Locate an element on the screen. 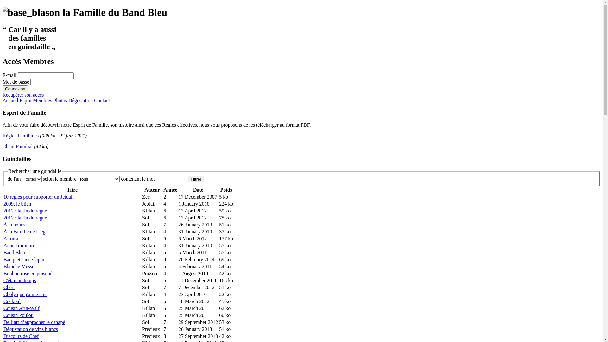 This screenshot has width=608, height=342. Accueil is located at coordinates (10, 101).